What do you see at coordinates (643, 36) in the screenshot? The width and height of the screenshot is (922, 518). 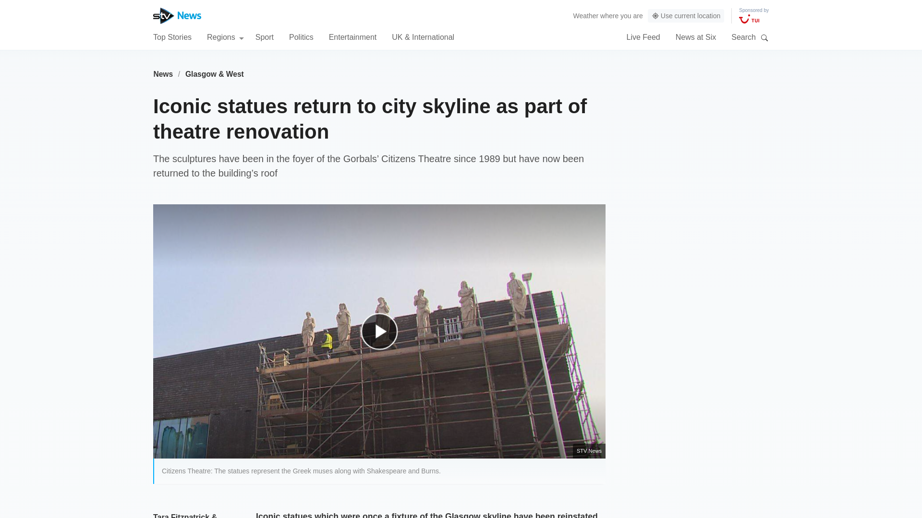 I see `Live Feed` at bounding box center [643, 36].